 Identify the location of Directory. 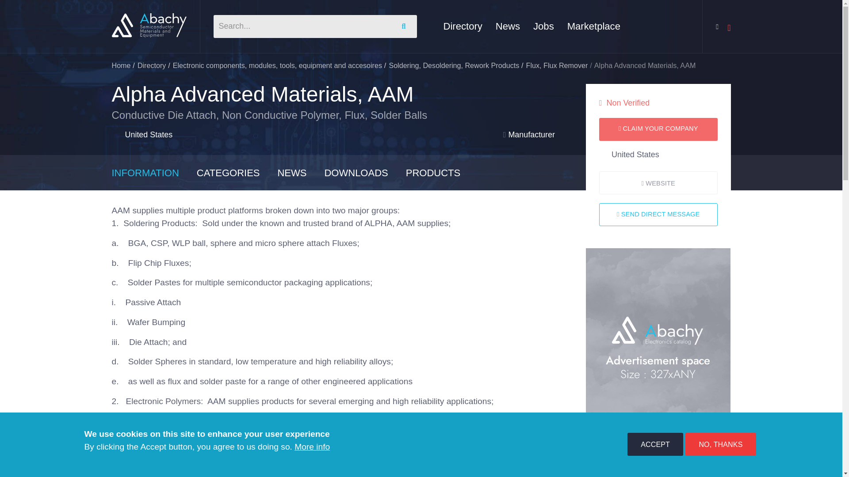
(152, 65).